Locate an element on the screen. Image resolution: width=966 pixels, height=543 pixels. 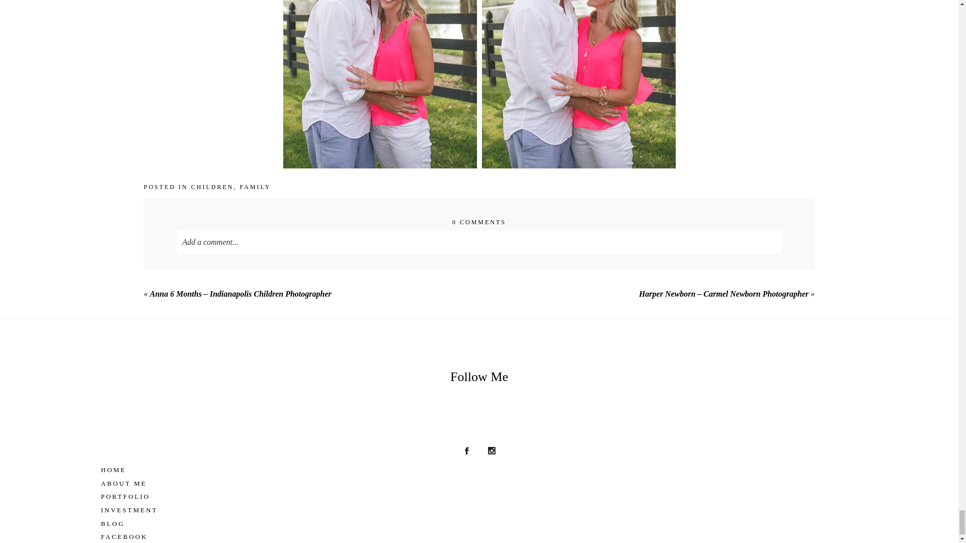
FACEBOOK is located at coordinates (479, 537).